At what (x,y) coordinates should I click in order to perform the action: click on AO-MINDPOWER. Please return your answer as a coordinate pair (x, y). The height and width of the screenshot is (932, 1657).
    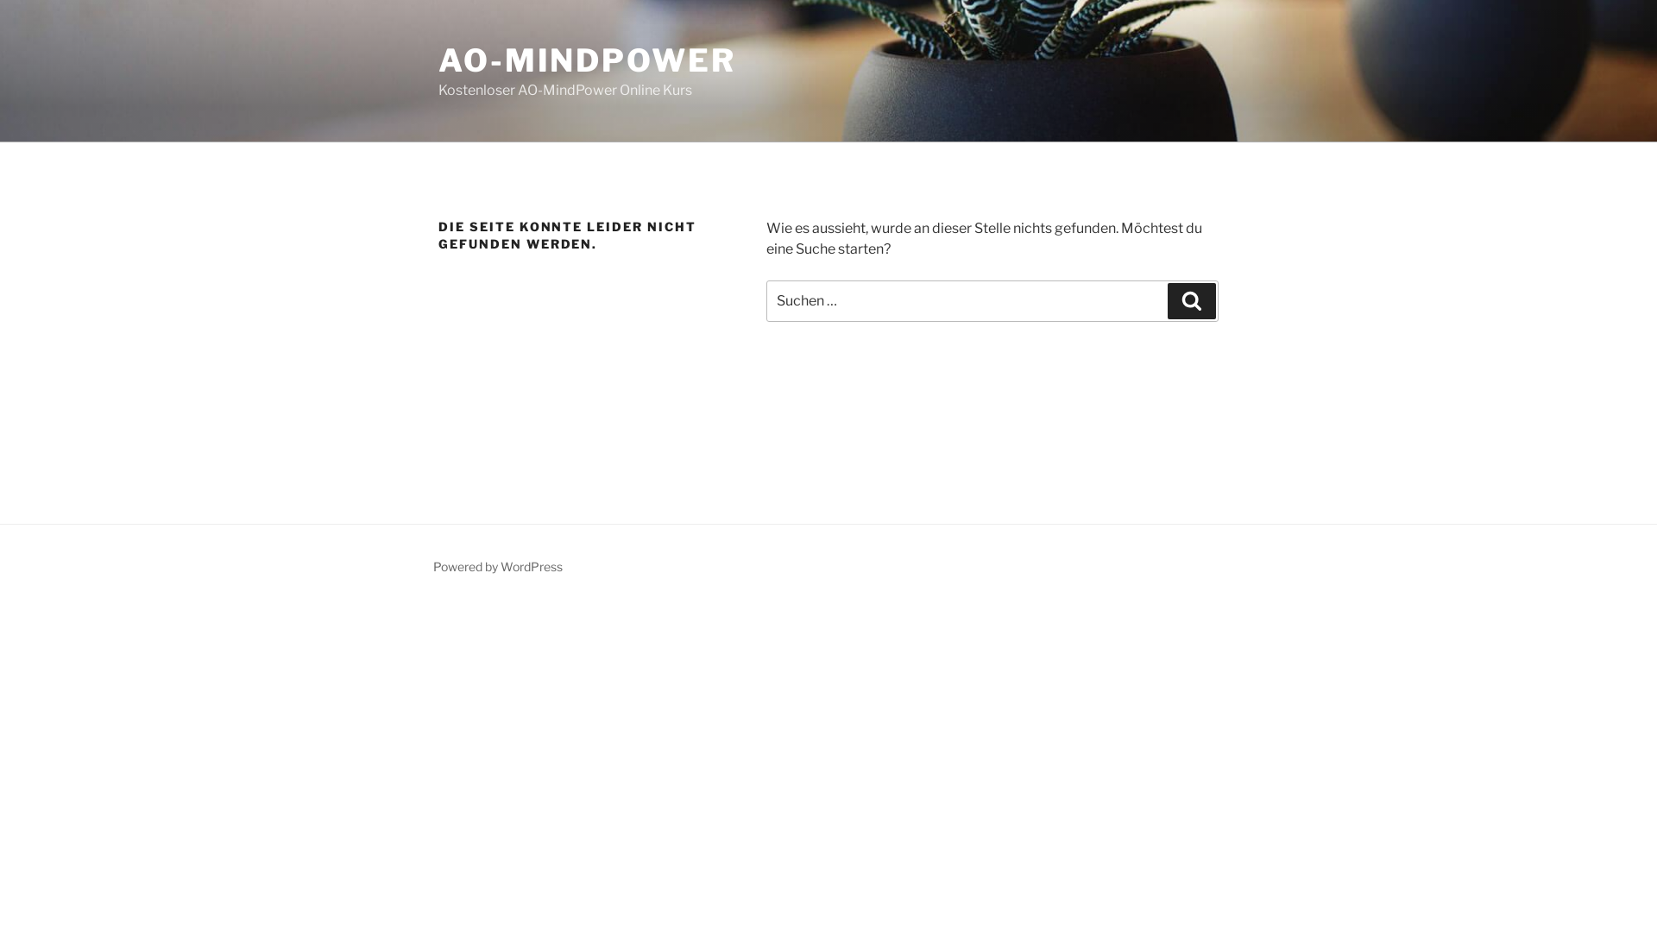
    Looking at the image, I should click on (587, 60).